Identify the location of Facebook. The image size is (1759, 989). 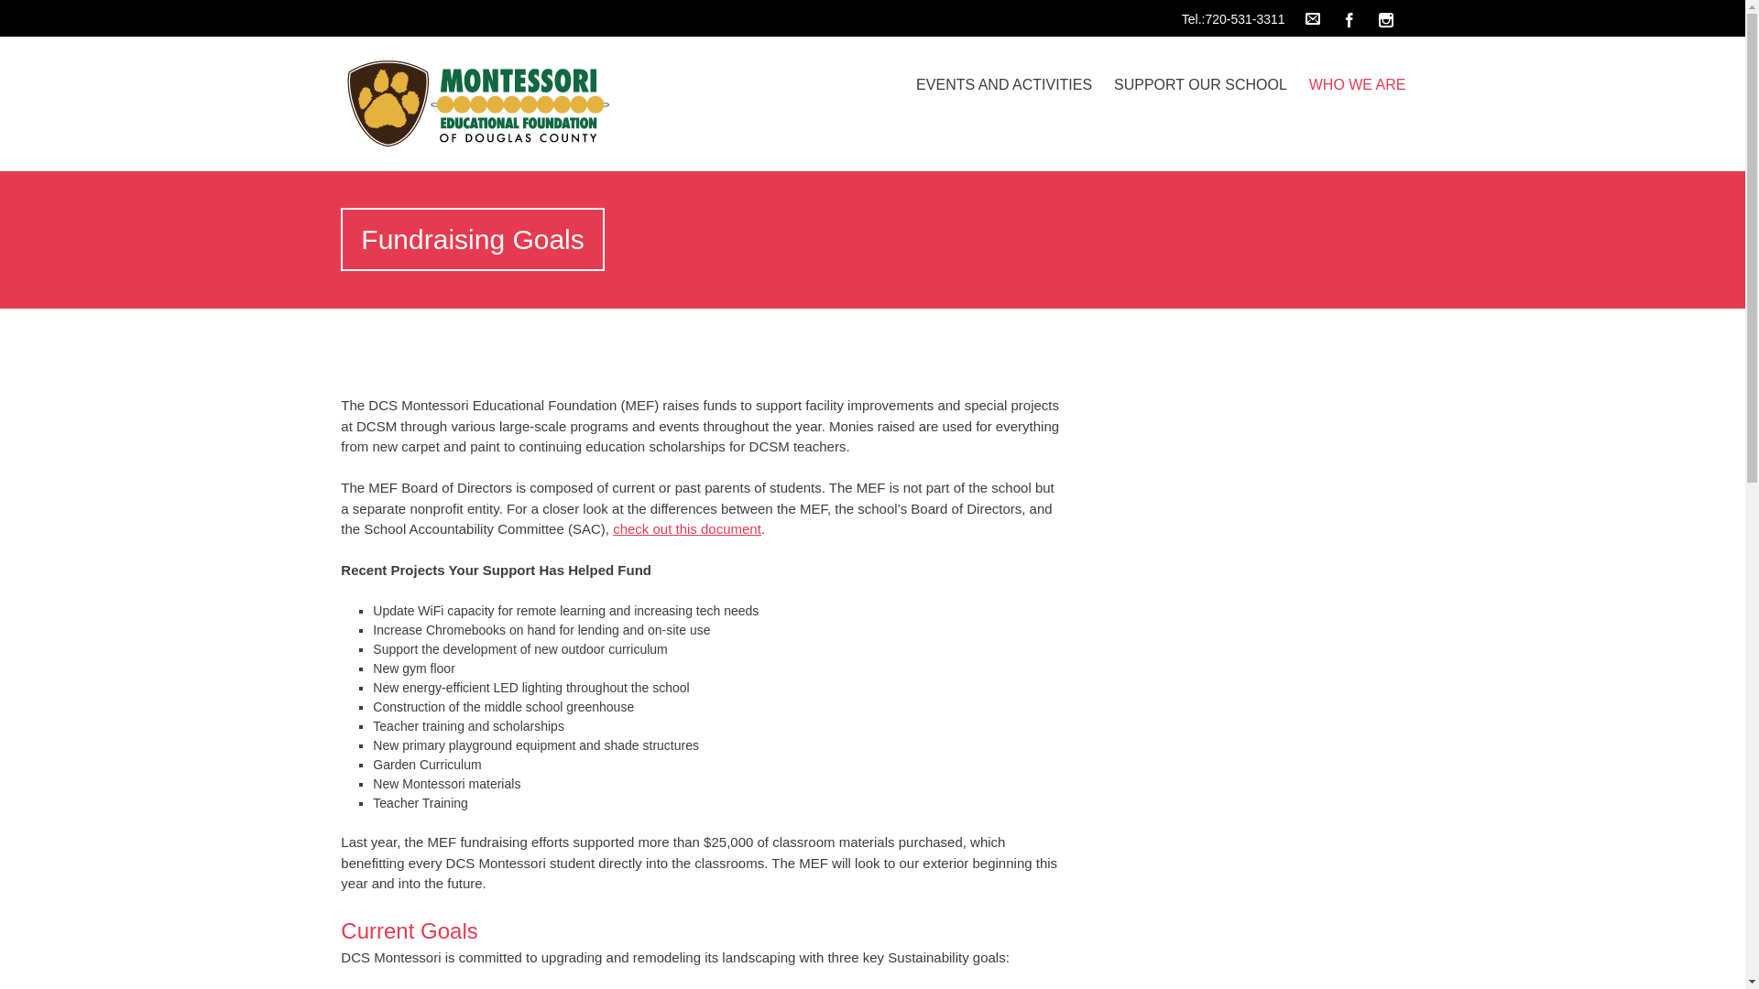
(1349, 18).